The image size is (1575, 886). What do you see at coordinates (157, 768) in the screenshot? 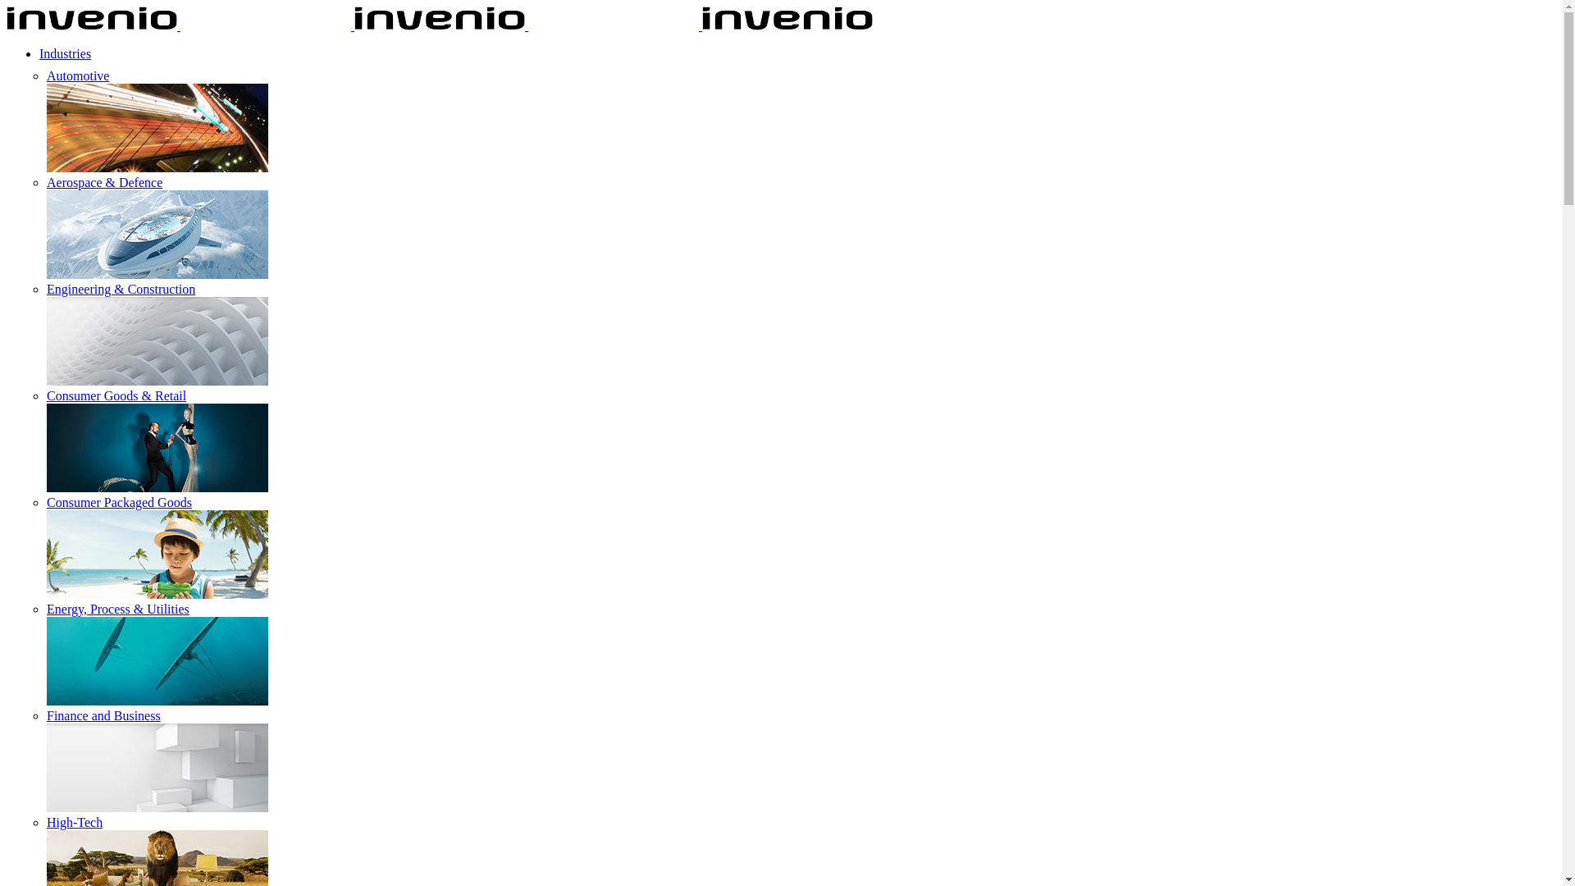
I see `Financial & Business Services Industry Sector` at bounding box center [157, 768].